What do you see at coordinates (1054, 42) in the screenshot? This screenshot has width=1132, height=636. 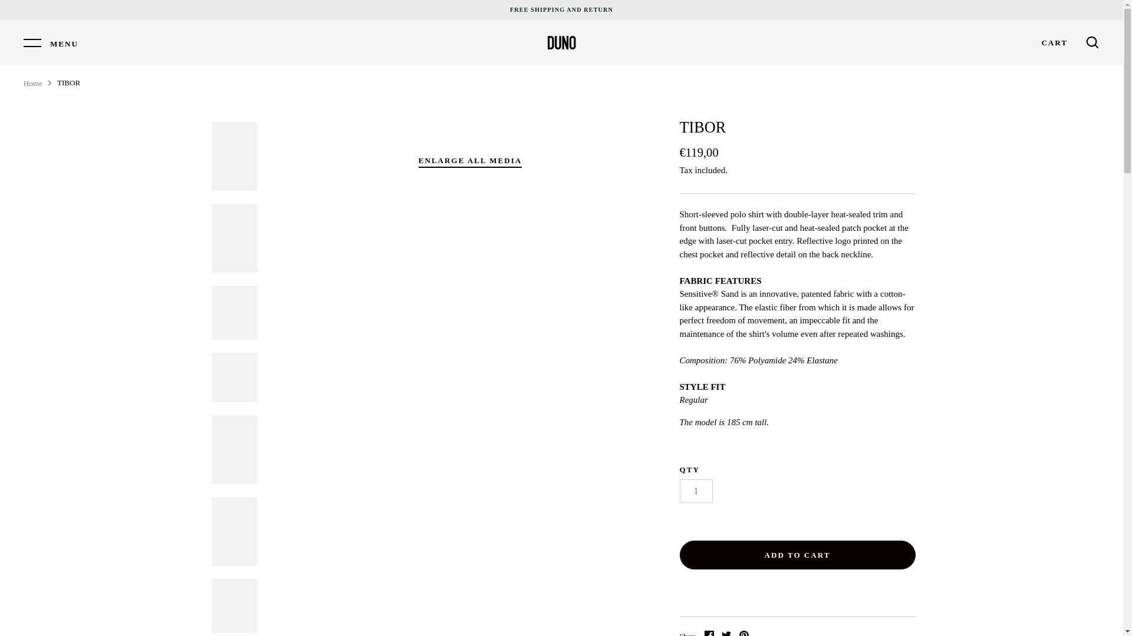 I see `CART` at bounding box center [1054, 42].